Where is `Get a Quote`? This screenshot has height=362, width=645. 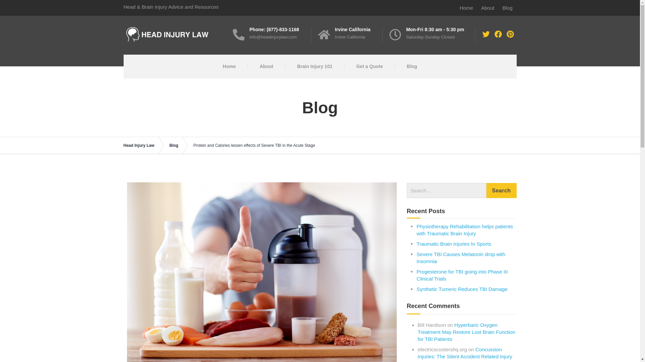 Get a Quote is located at coordinates (369, 66).